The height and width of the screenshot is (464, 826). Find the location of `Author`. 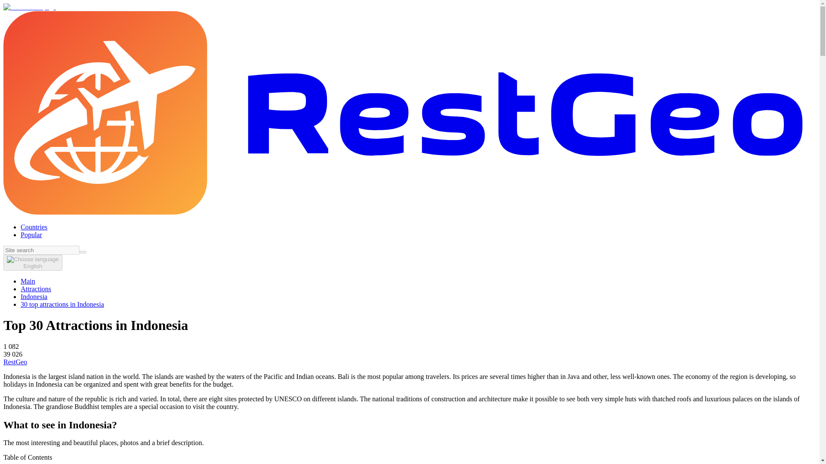

Author is located at coordinates (15, 362).